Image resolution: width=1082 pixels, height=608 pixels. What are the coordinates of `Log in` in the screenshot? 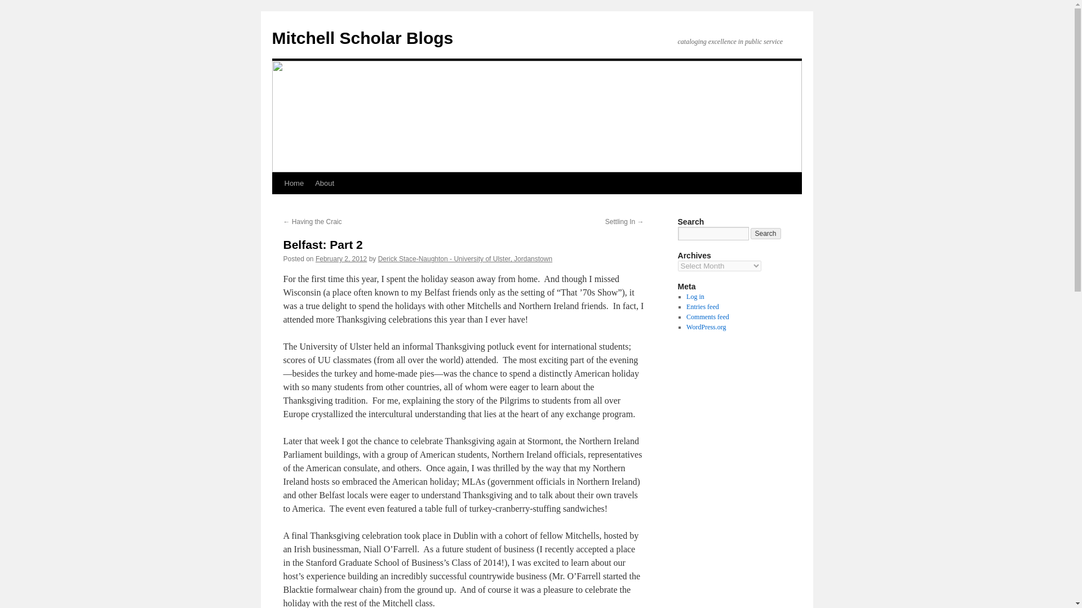 It's located at (695, 296).